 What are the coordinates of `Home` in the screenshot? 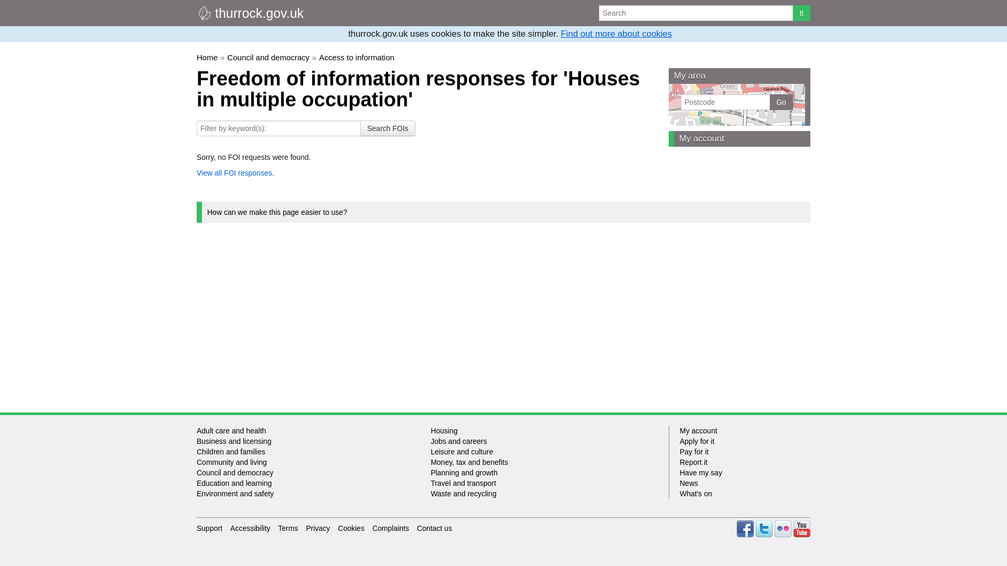 It's located at (250, 13).